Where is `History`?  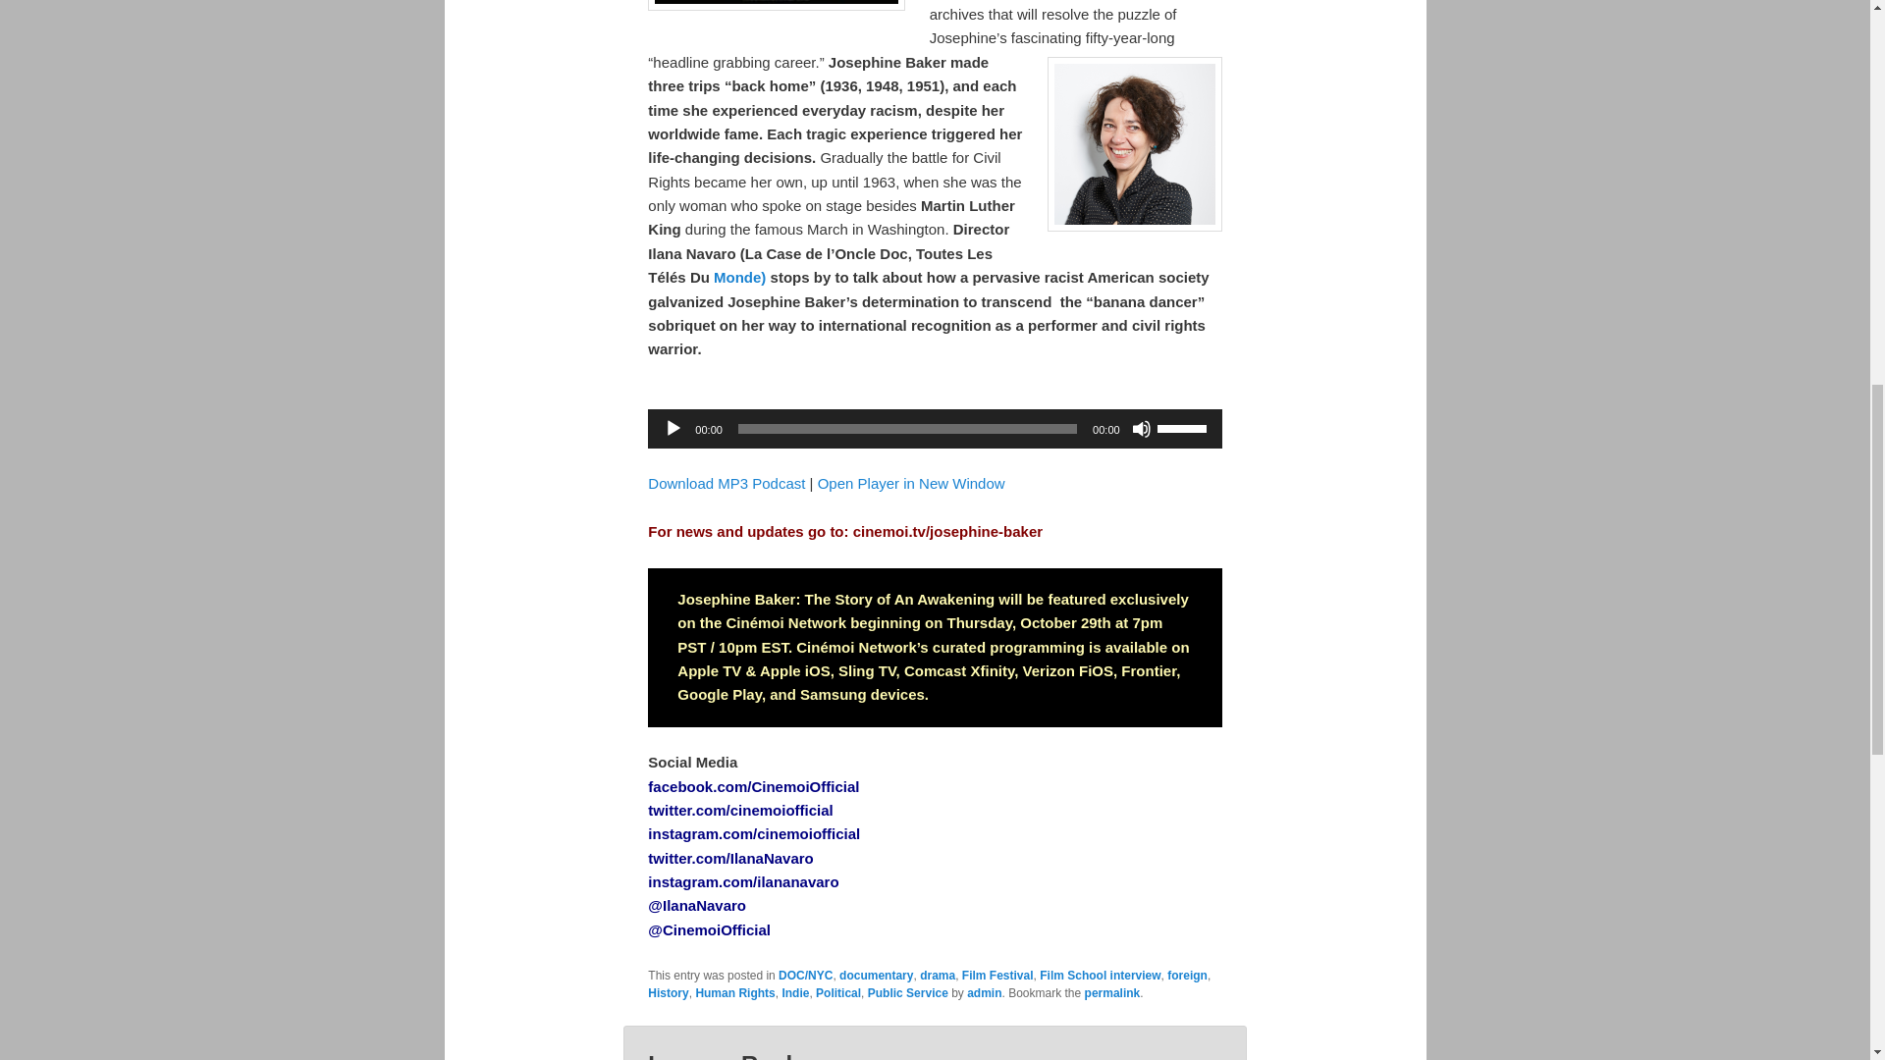
History is located at coordinates (668, 992).